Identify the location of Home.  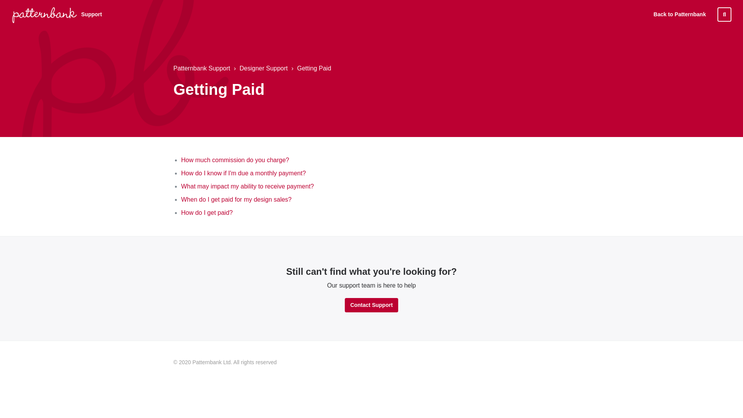
(44, 15).